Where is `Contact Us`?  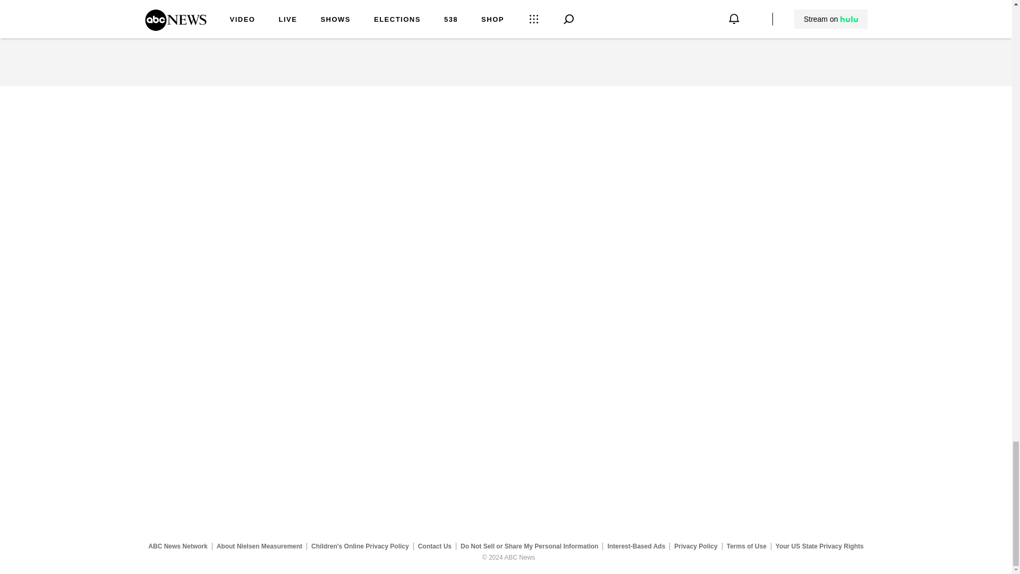
Contact Us is located at coordinates (435, 546).